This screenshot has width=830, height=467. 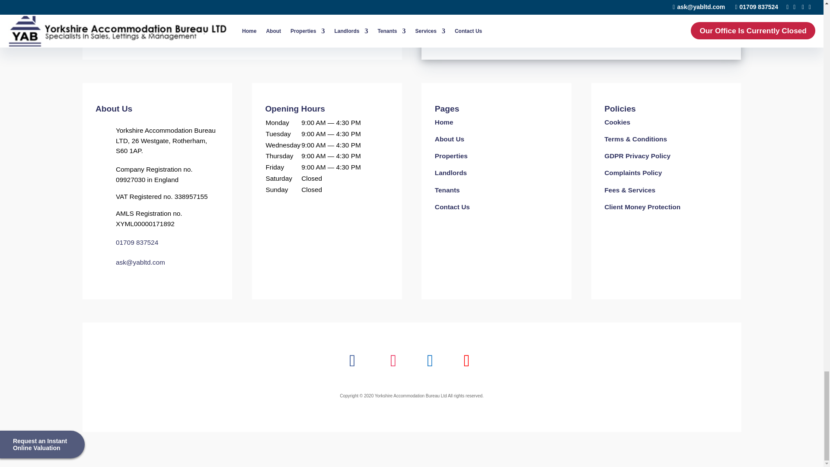 I want to click on Follow on Facebook, so click(x=353, y=361).